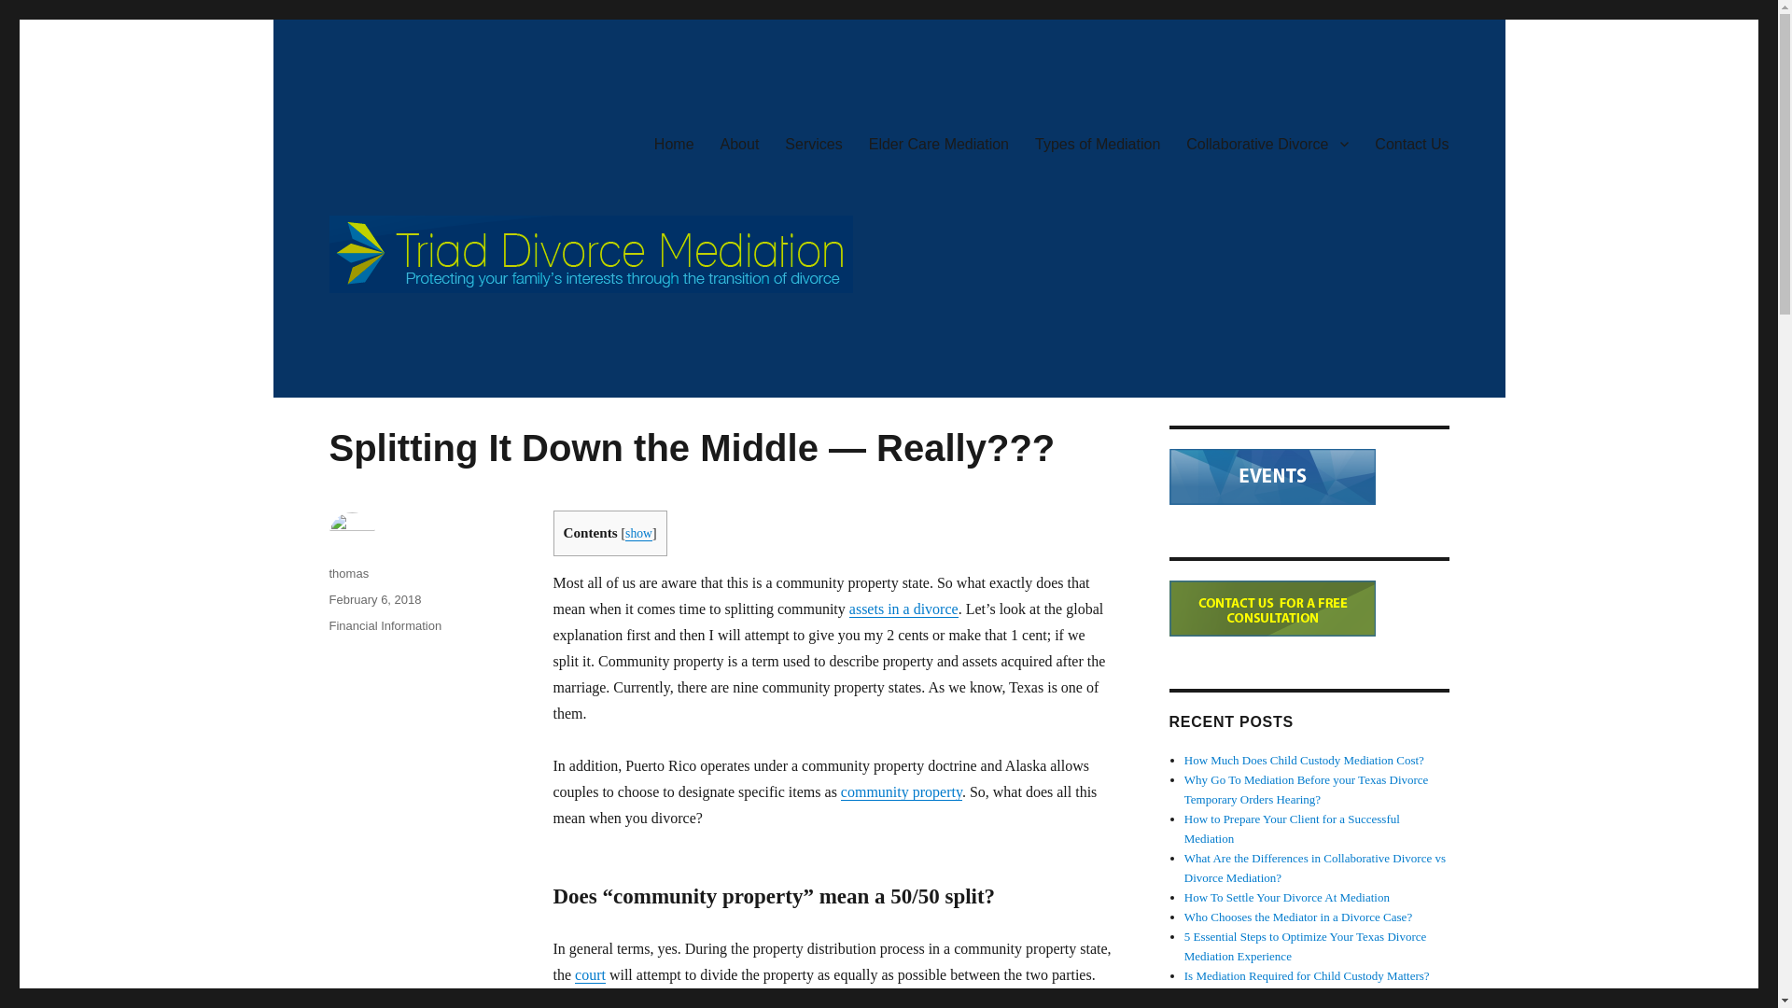  I want to click on court, so click(590, 974).